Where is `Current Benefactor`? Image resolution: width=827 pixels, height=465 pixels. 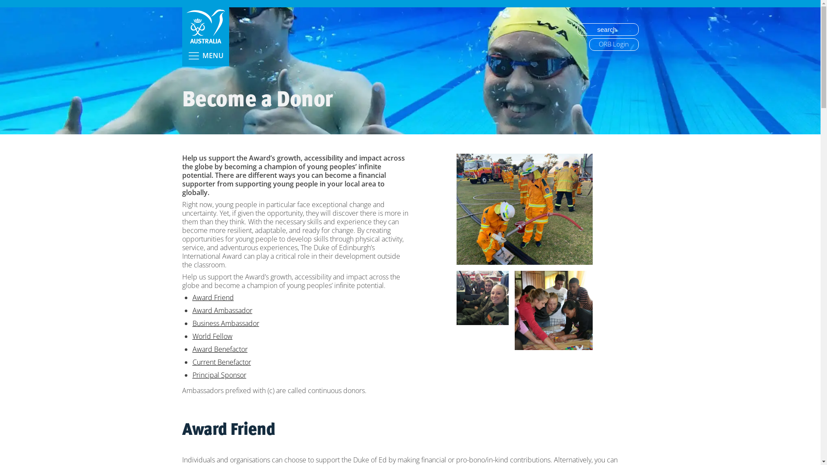
Current Benefactor is located at coordinates (221, 362).